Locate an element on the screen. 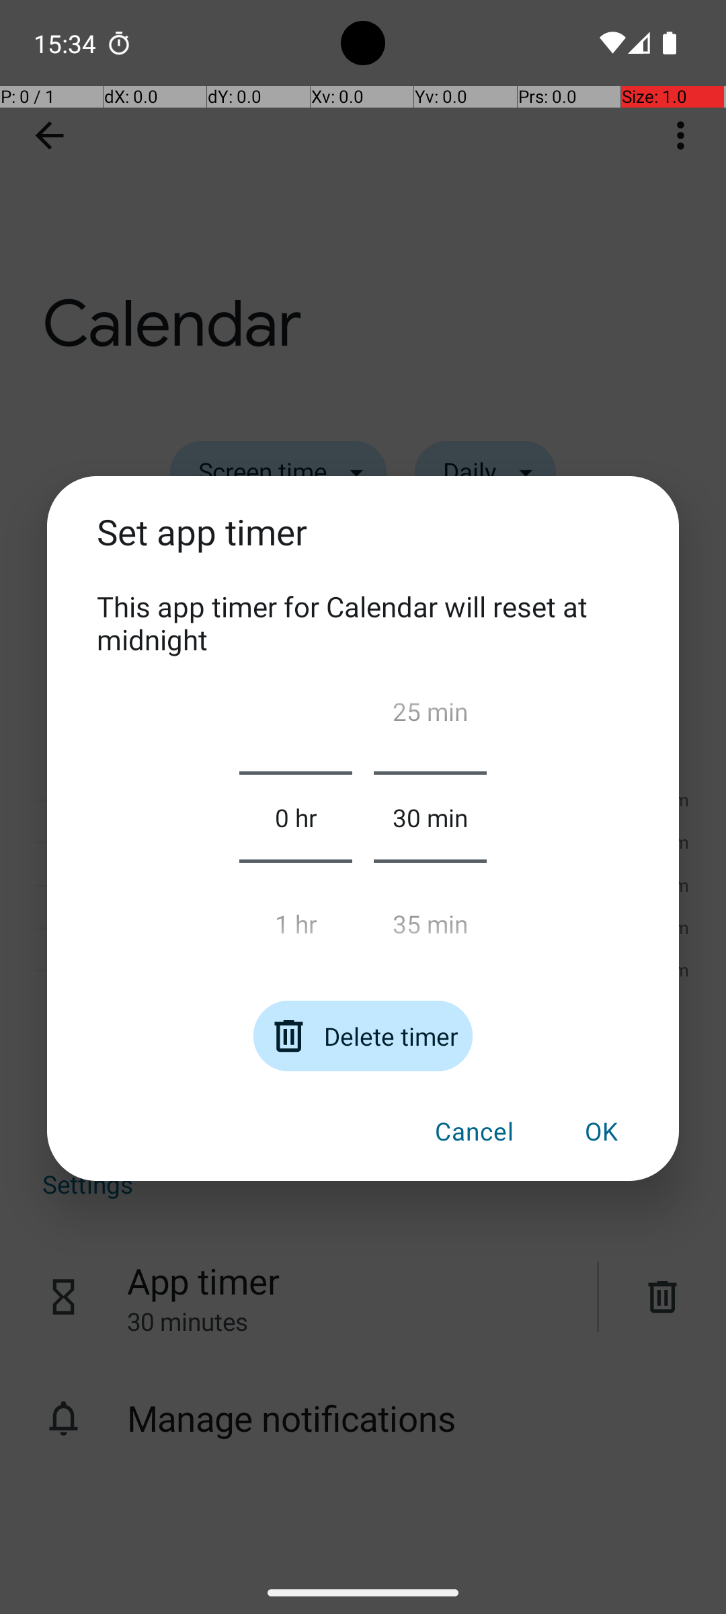 This screenshot has width=726, height=1614. 1 hr is located at coordinates (296, 918).